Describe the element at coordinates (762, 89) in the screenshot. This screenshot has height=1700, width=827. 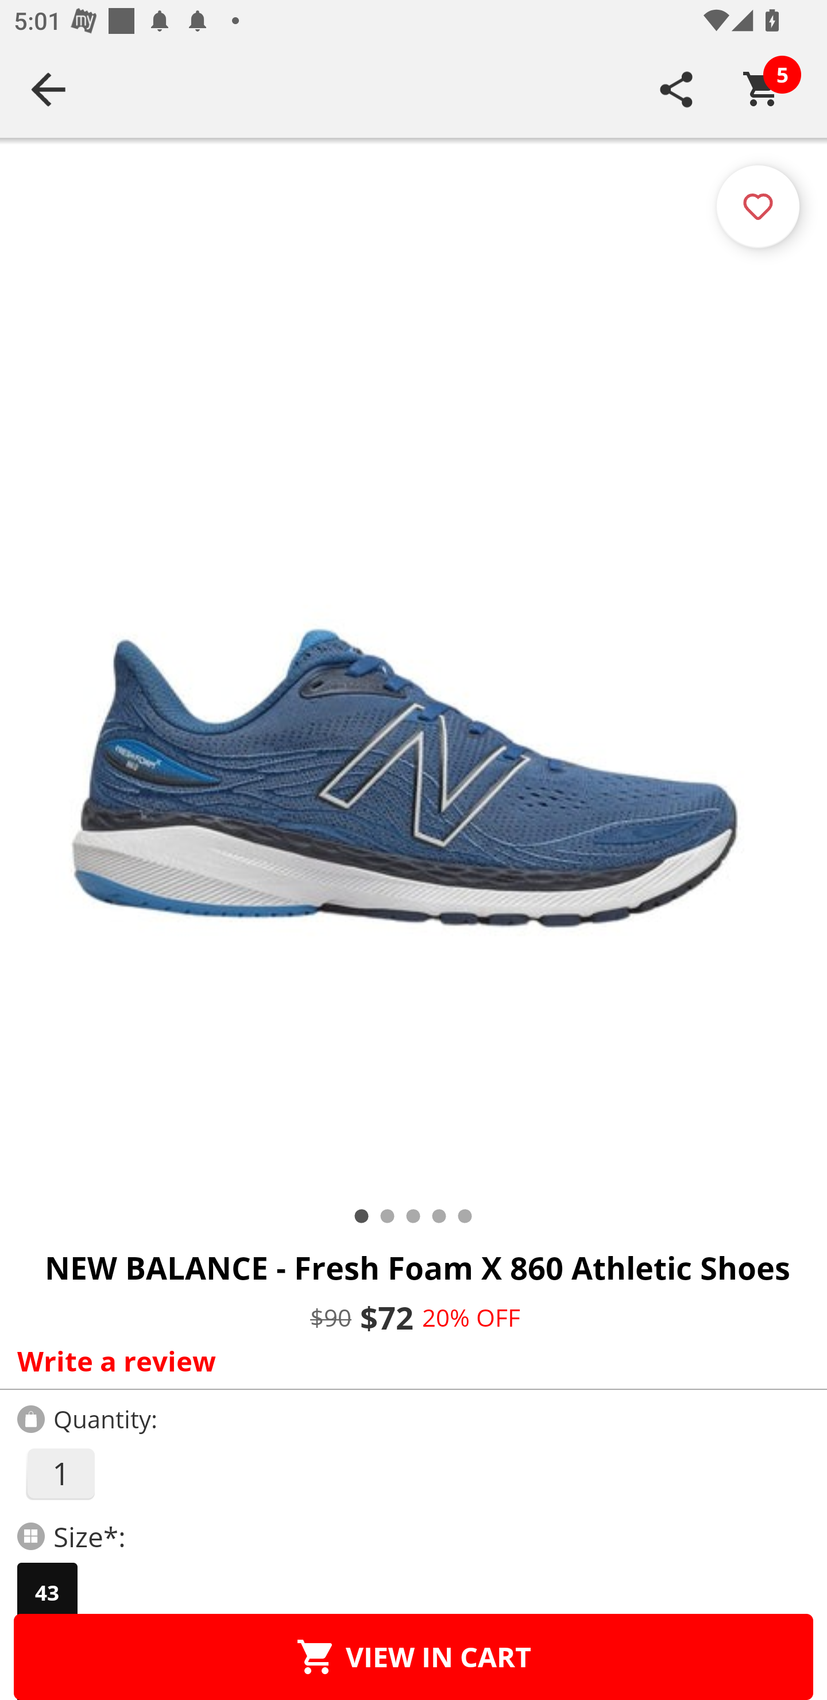
I see `Cart` at that location.